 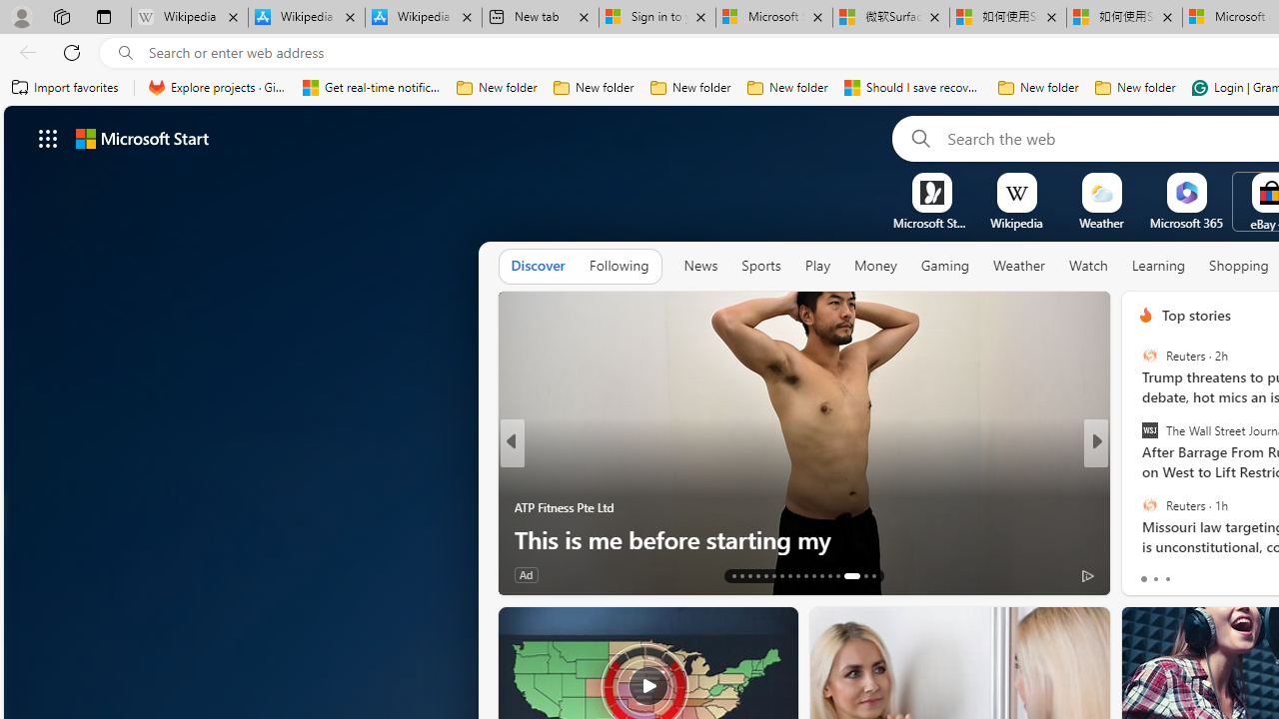 I want to click on AutomationID: tab-25, so click(x=829, y=575).